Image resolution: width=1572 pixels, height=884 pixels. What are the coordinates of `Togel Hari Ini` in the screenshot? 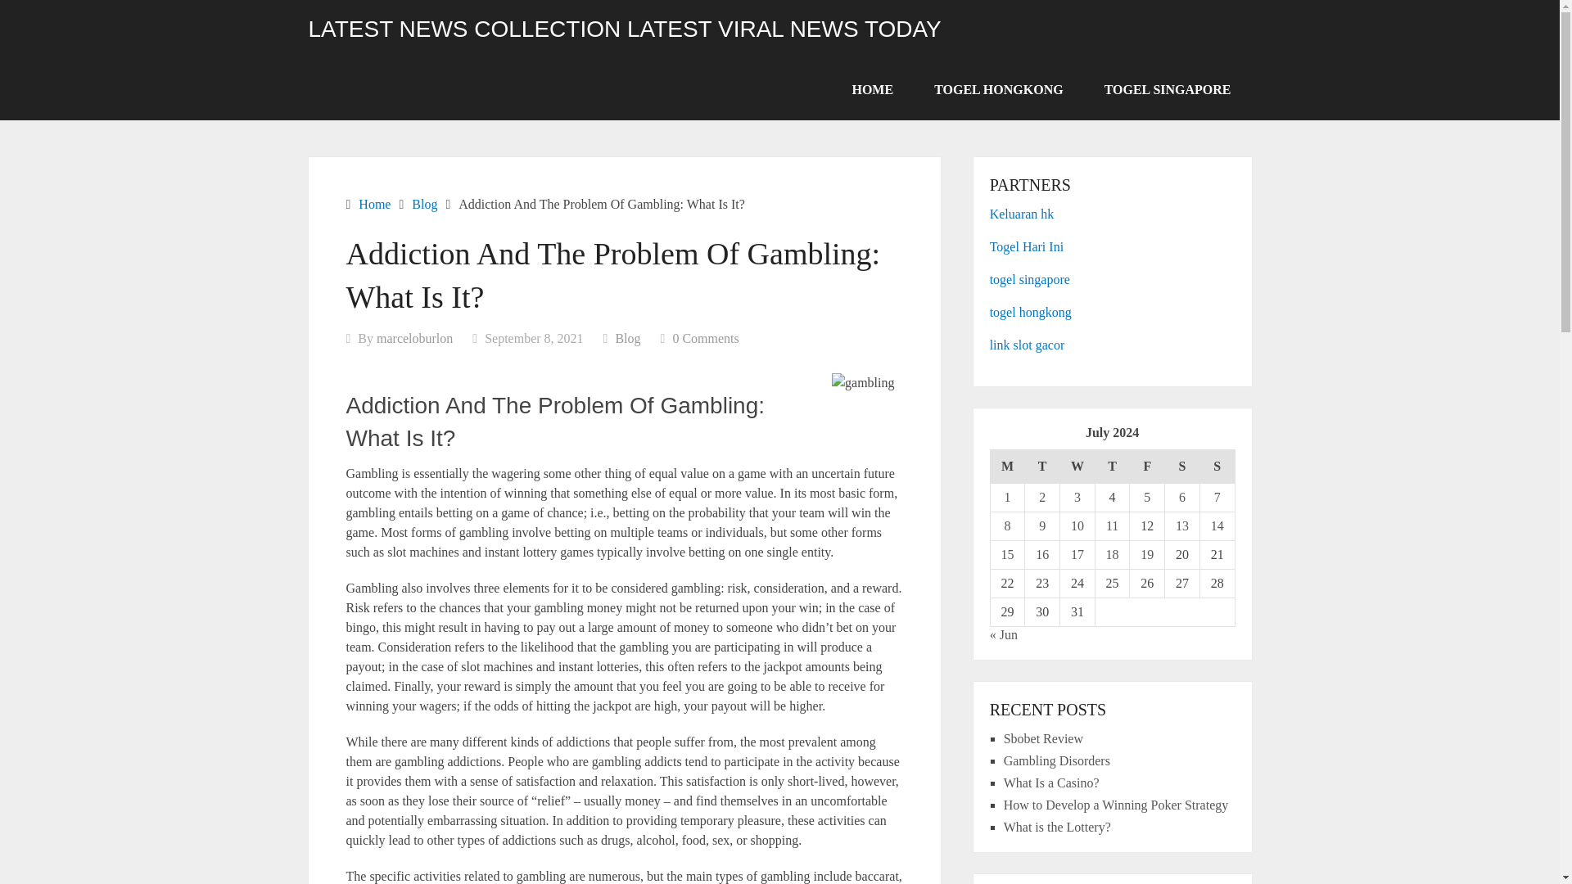 It's located at (1027, 246).